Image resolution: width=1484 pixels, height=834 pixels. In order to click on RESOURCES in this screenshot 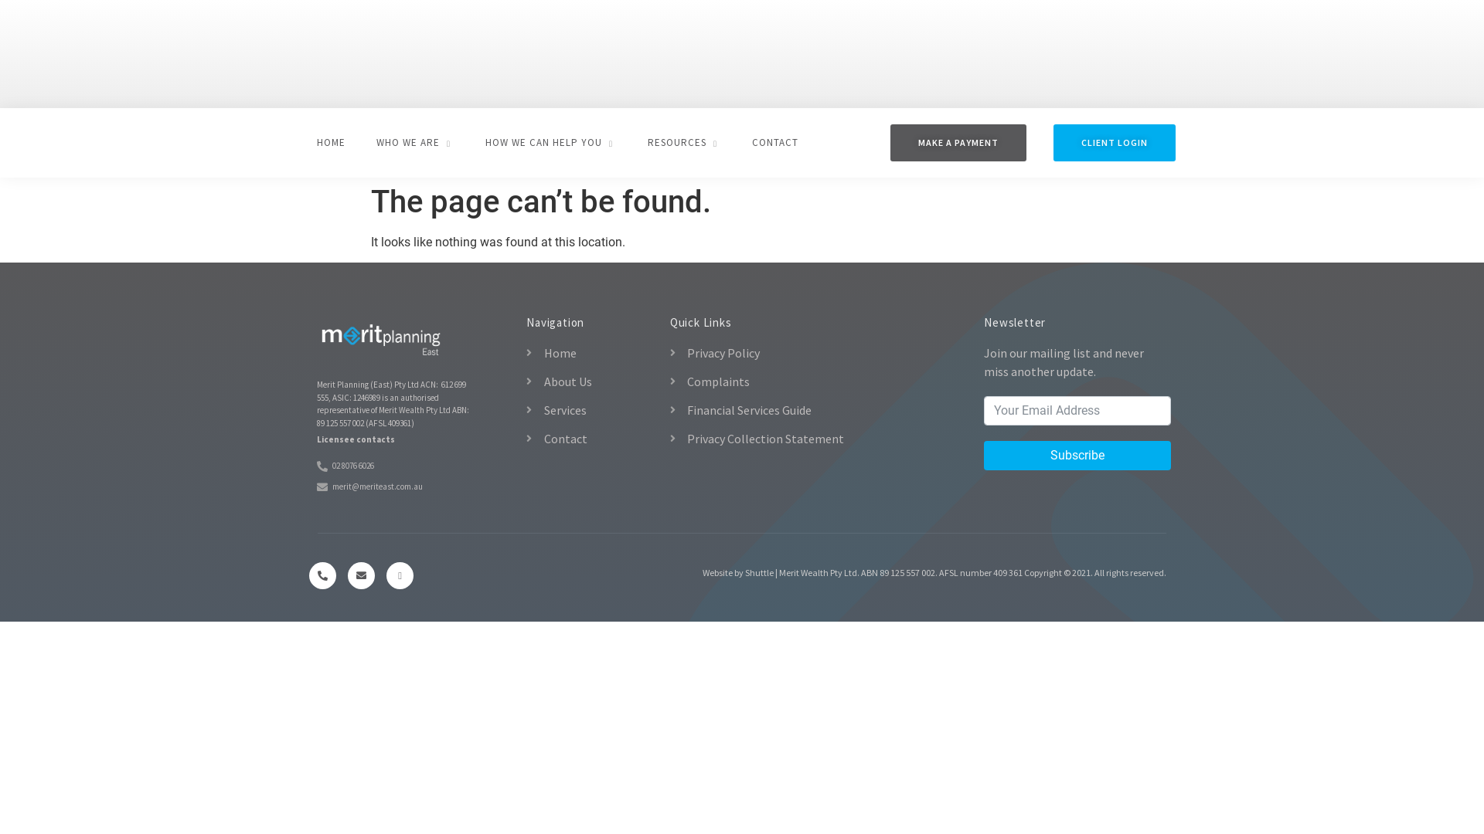, I will do `click(685, 143)`.